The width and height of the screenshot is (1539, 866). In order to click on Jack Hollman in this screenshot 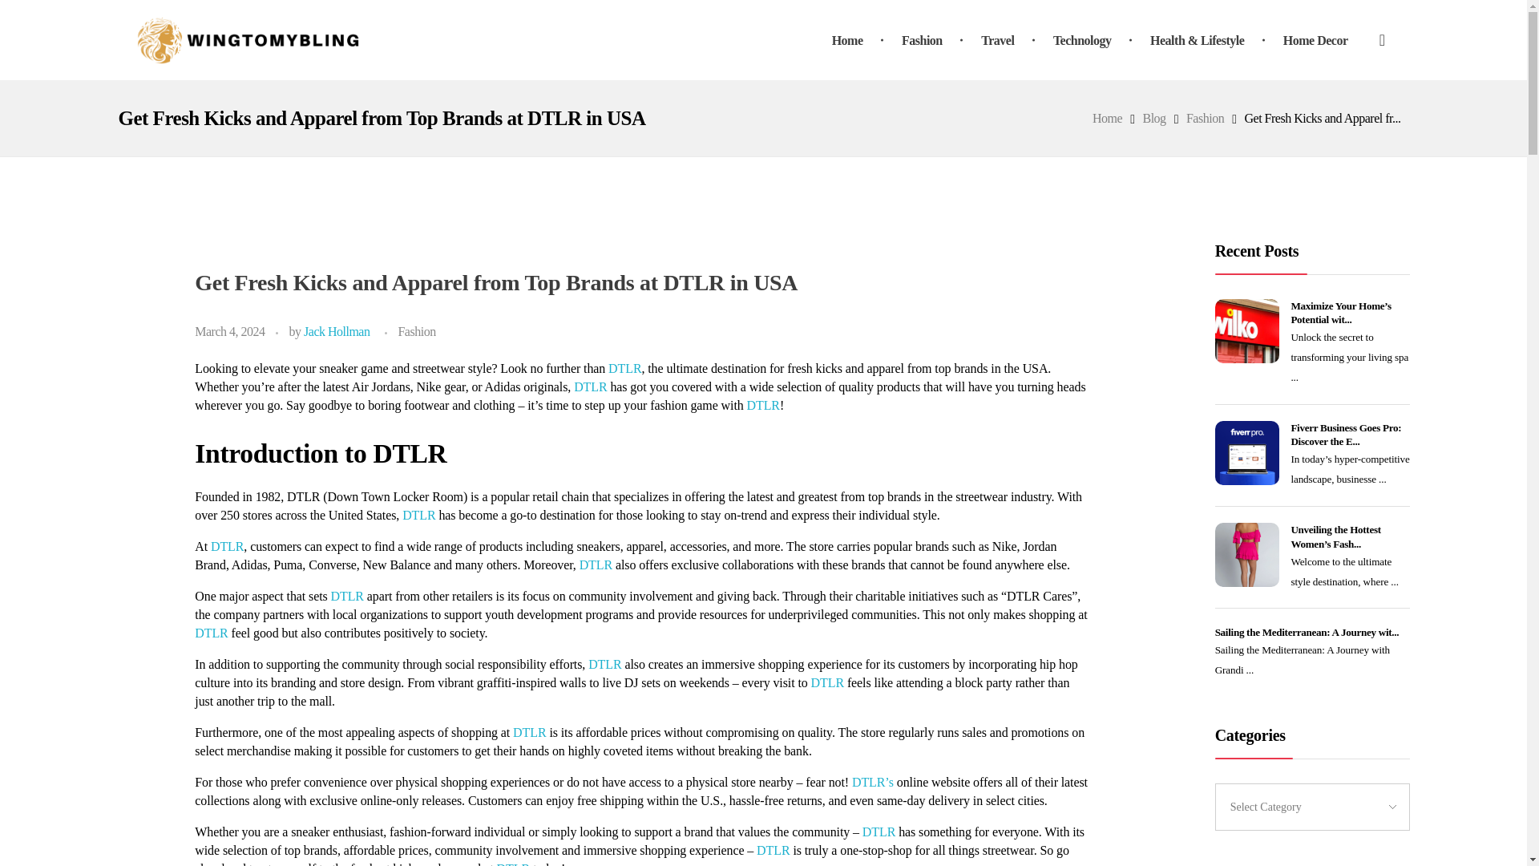, I will do `click(336, 332)`.